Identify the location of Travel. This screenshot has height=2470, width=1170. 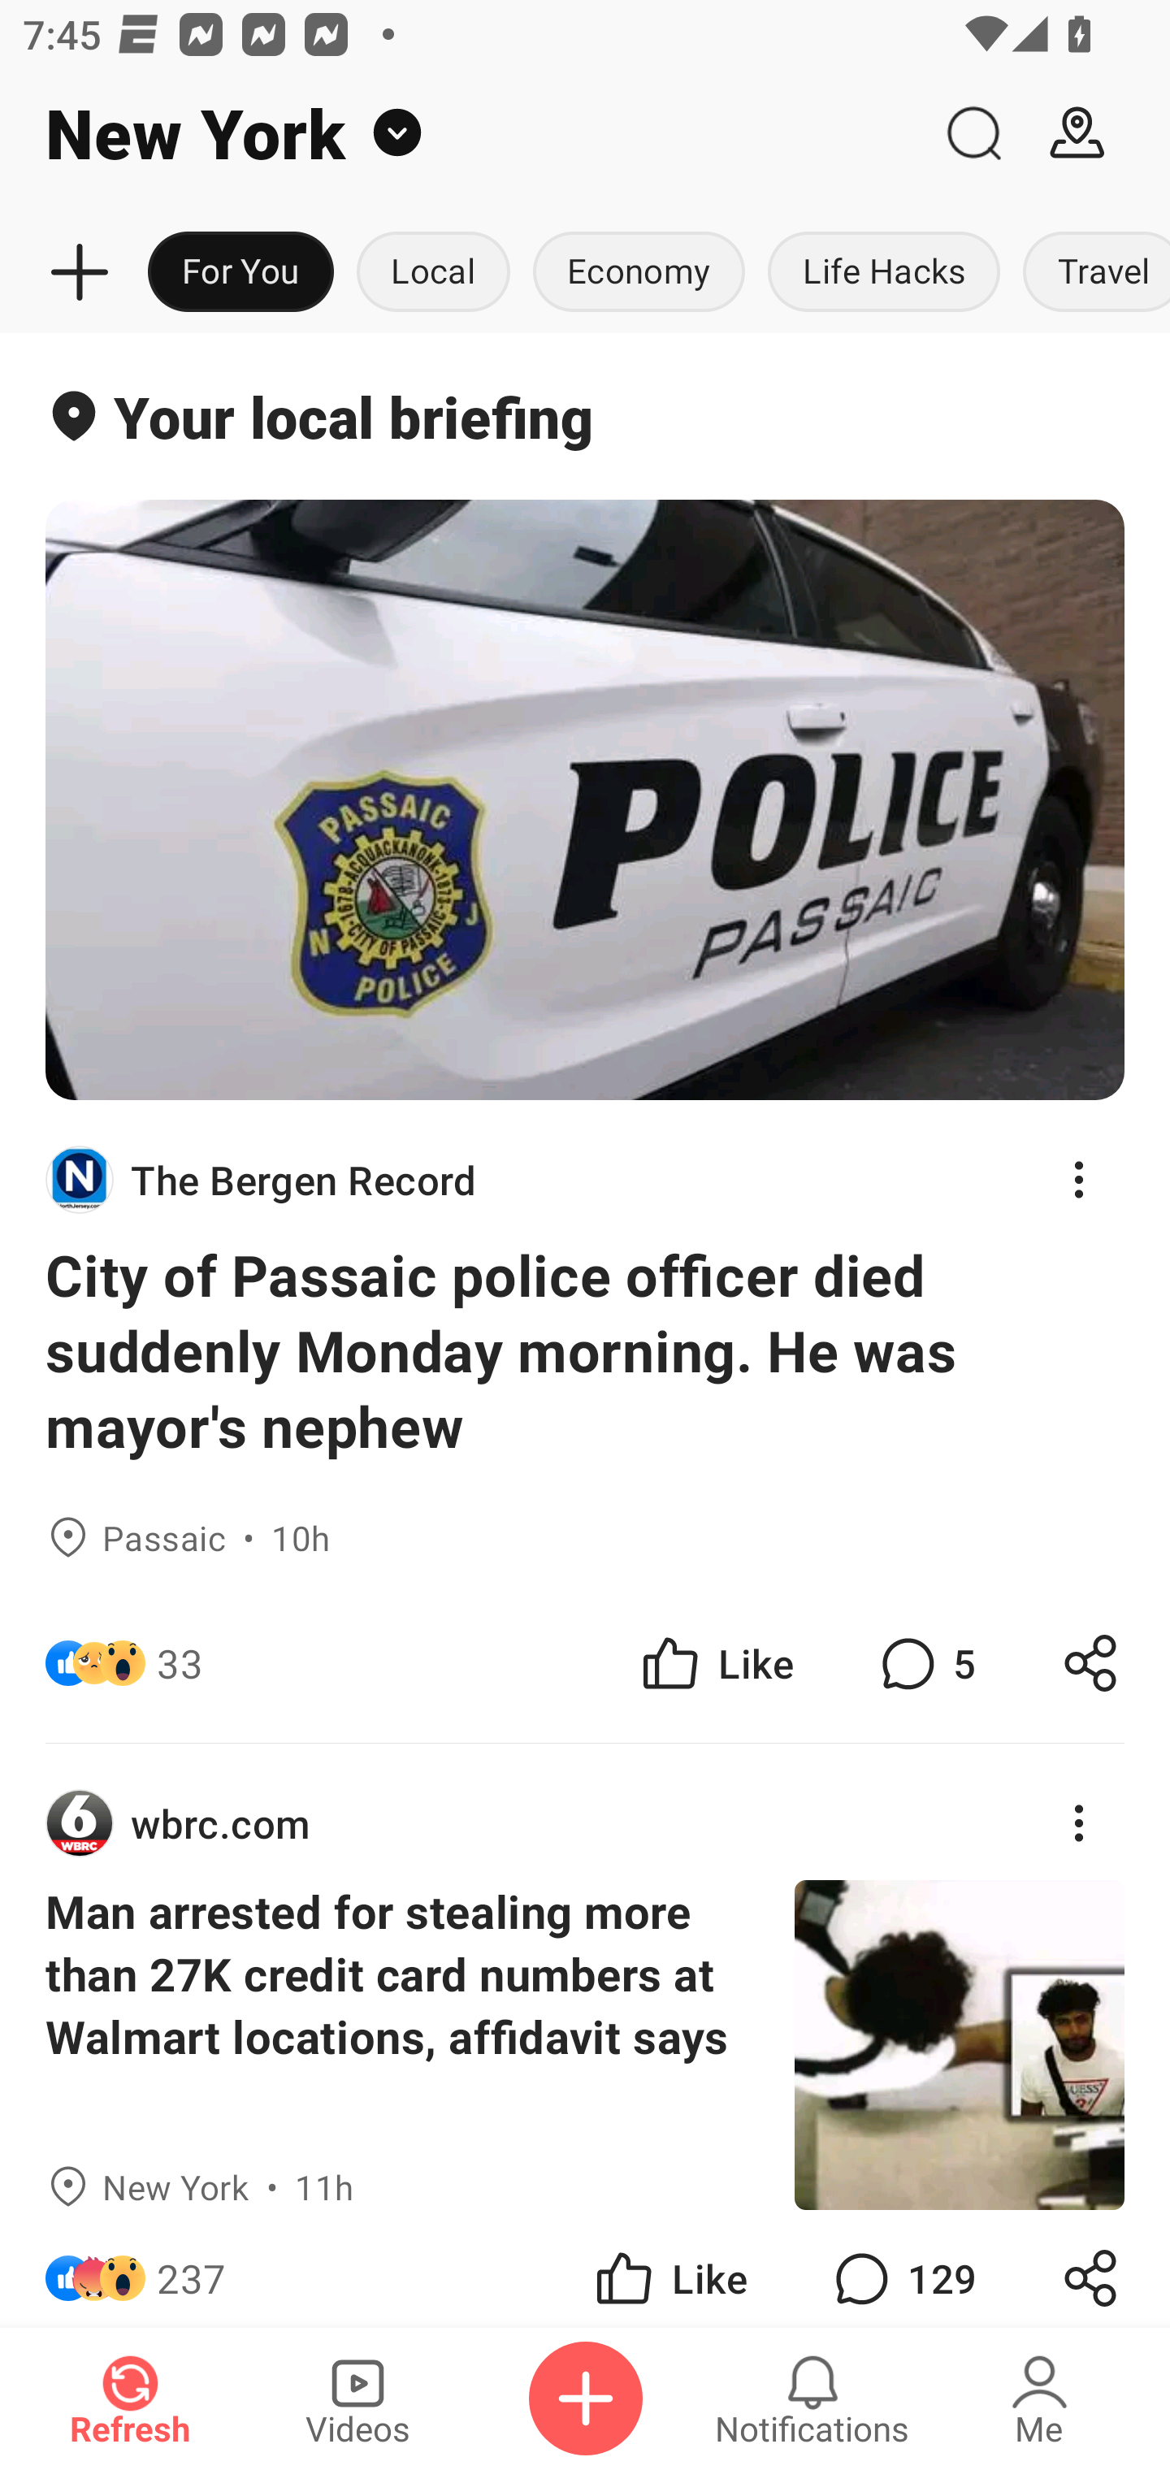
(1090, 273).